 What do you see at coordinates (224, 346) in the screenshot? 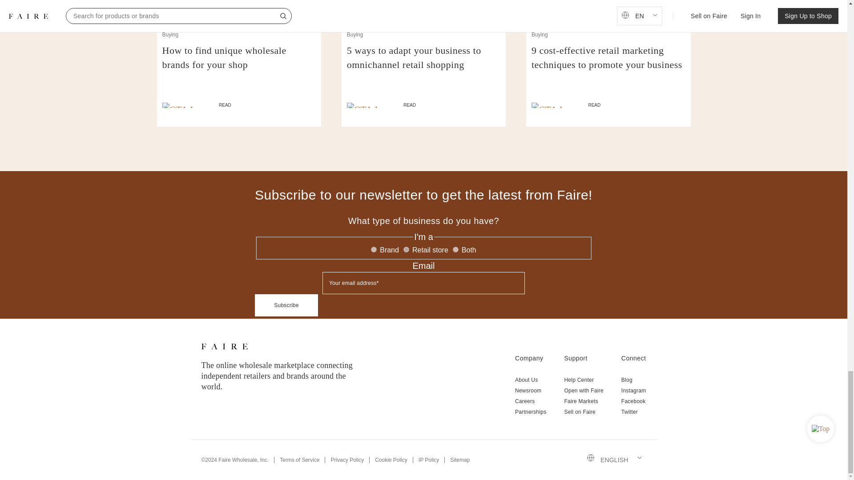
I see `FAIRE` at bounding box center [224, 346].